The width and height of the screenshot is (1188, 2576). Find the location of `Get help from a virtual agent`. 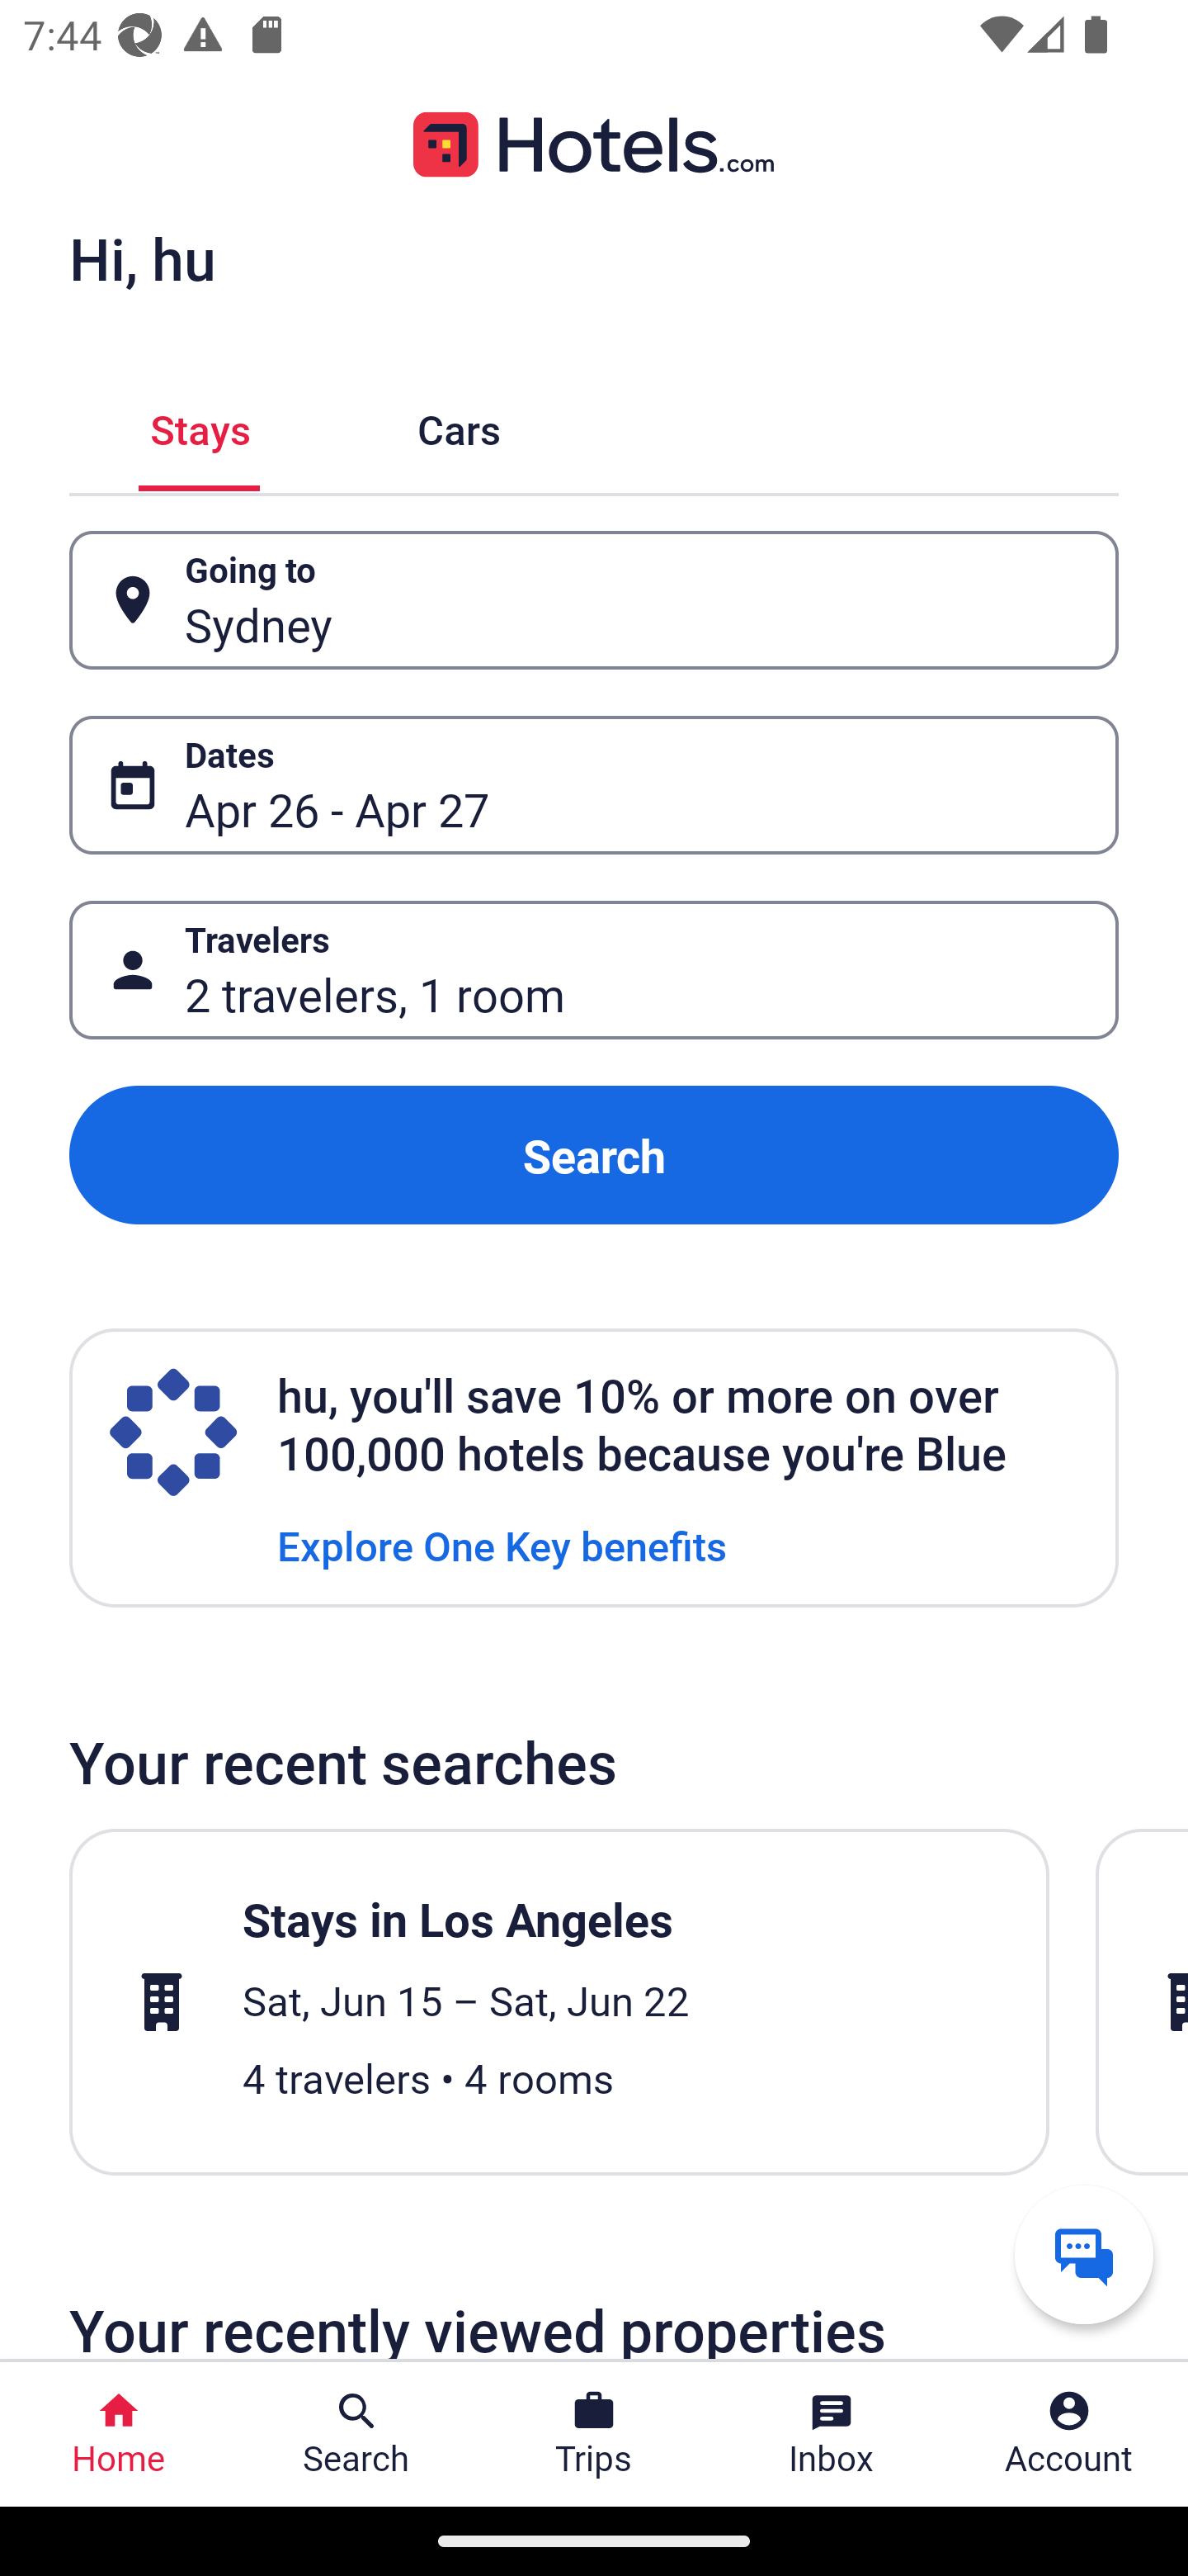

Get help from a virtual agent is located at coordinates (1084, 2254).